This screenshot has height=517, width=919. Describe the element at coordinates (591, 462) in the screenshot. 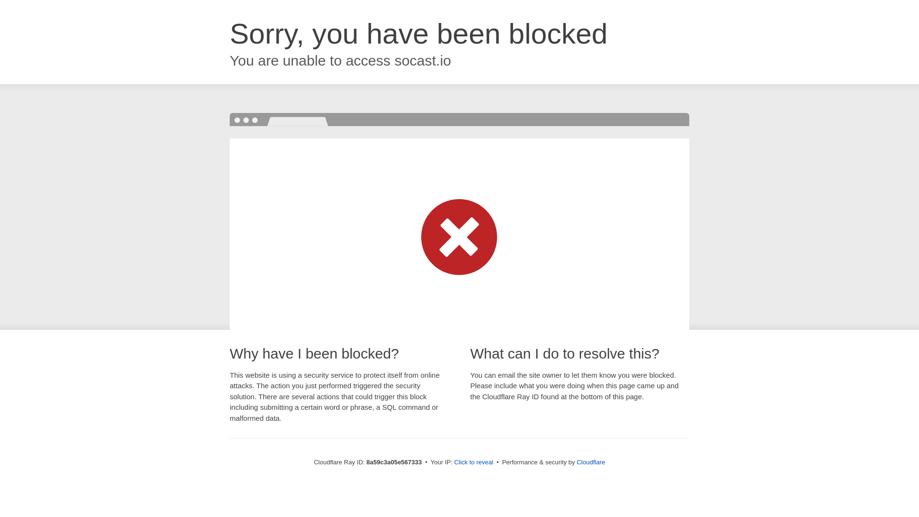

I see `Cloudflare` at that location.